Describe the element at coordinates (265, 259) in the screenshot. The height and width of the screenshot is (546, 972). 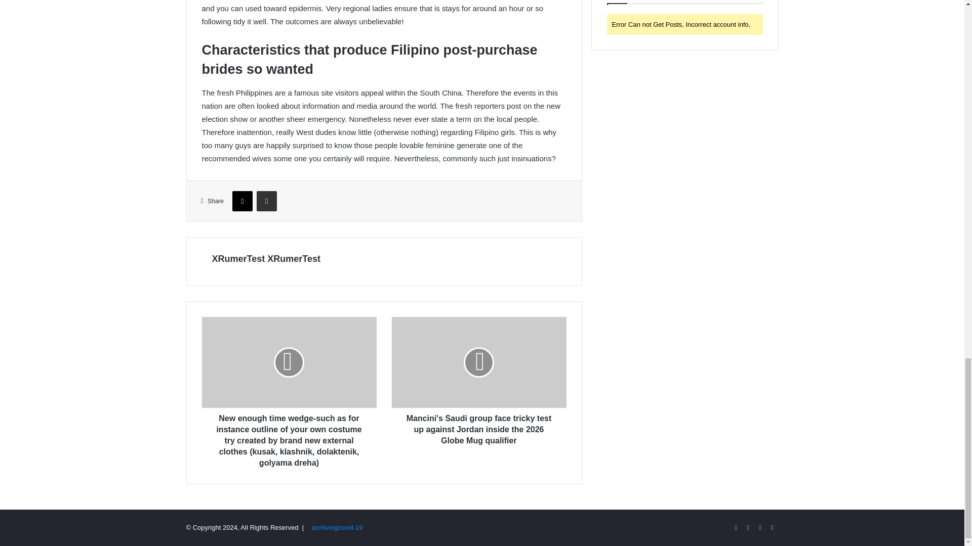
I see `XRumerTest XRumerTest` at that location.